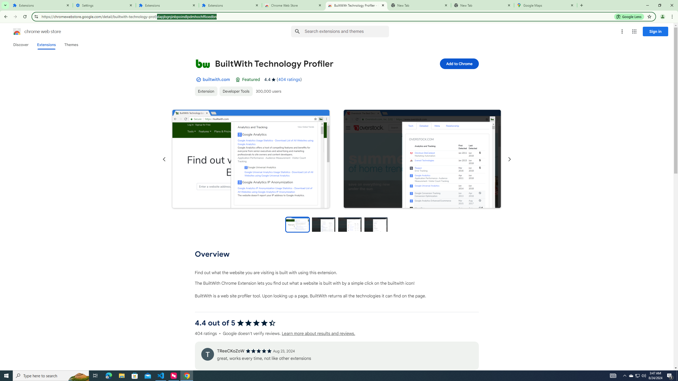 This screenshot has width=678, height=381. Describe the element at coordinates (207, 354) in the screenshot. I see `Review's profile picture` at that location.